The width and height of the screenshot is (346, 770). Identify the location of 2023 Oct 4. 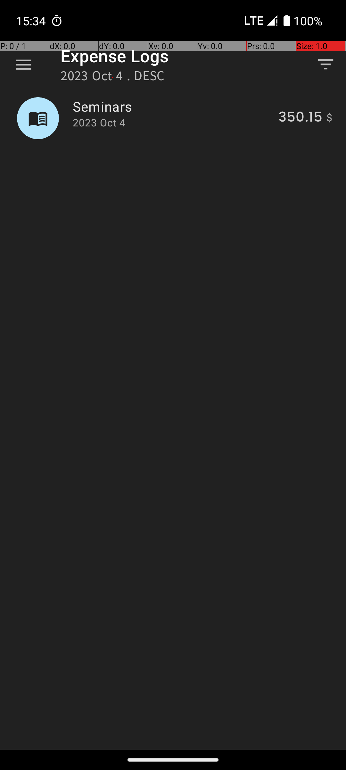
(99, 123).